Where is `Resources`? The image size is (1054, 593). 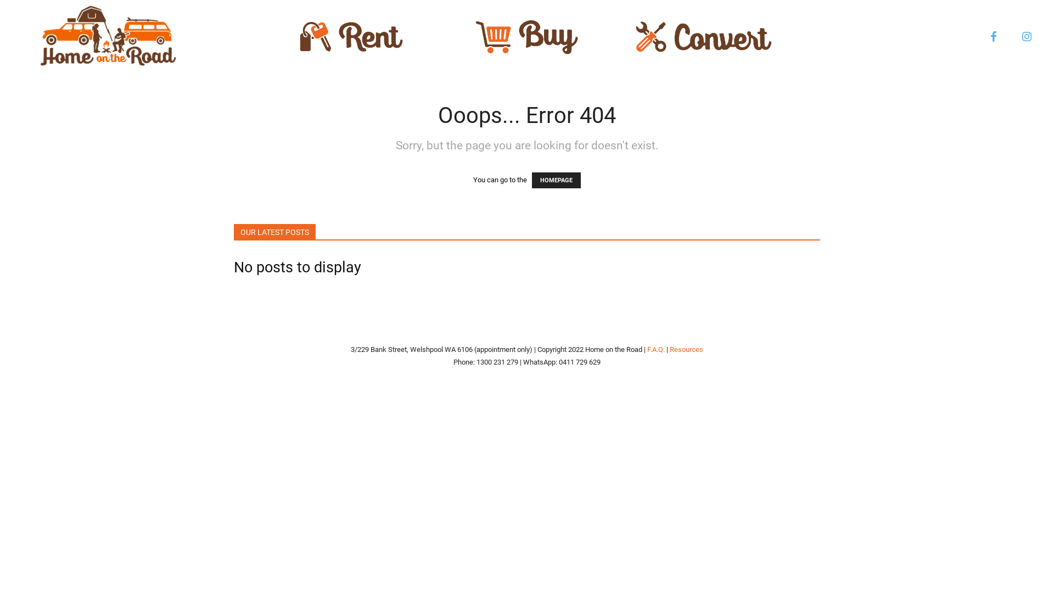
Resources is located at coordinates (686, 349).